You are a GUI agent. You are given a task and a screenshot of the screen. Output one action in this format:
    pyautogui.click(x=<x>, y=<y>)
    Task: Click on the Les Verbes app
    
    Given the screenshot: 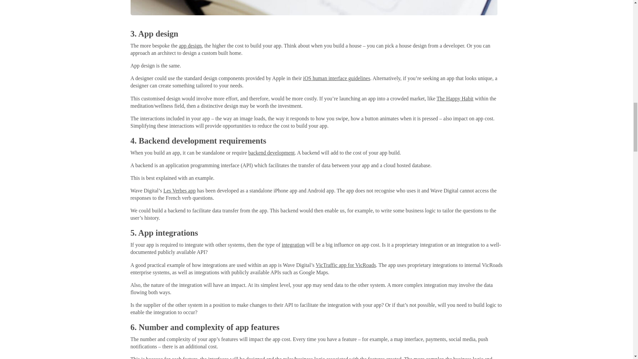 What is the action you would take?
    pyautogui.click(x=179, y=190)
    